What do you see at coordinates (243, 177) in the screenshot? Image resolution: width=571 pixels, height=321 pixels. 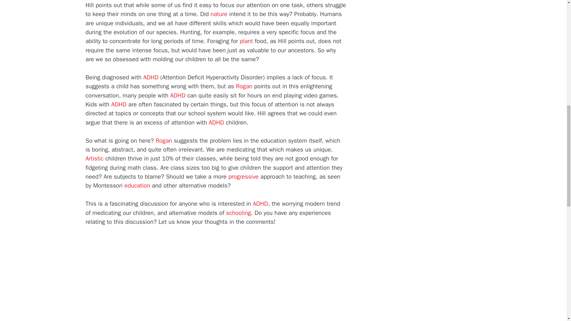 I see `This is What Happens When Kids Leave Traditional Education` at bounding box center [243, 177].